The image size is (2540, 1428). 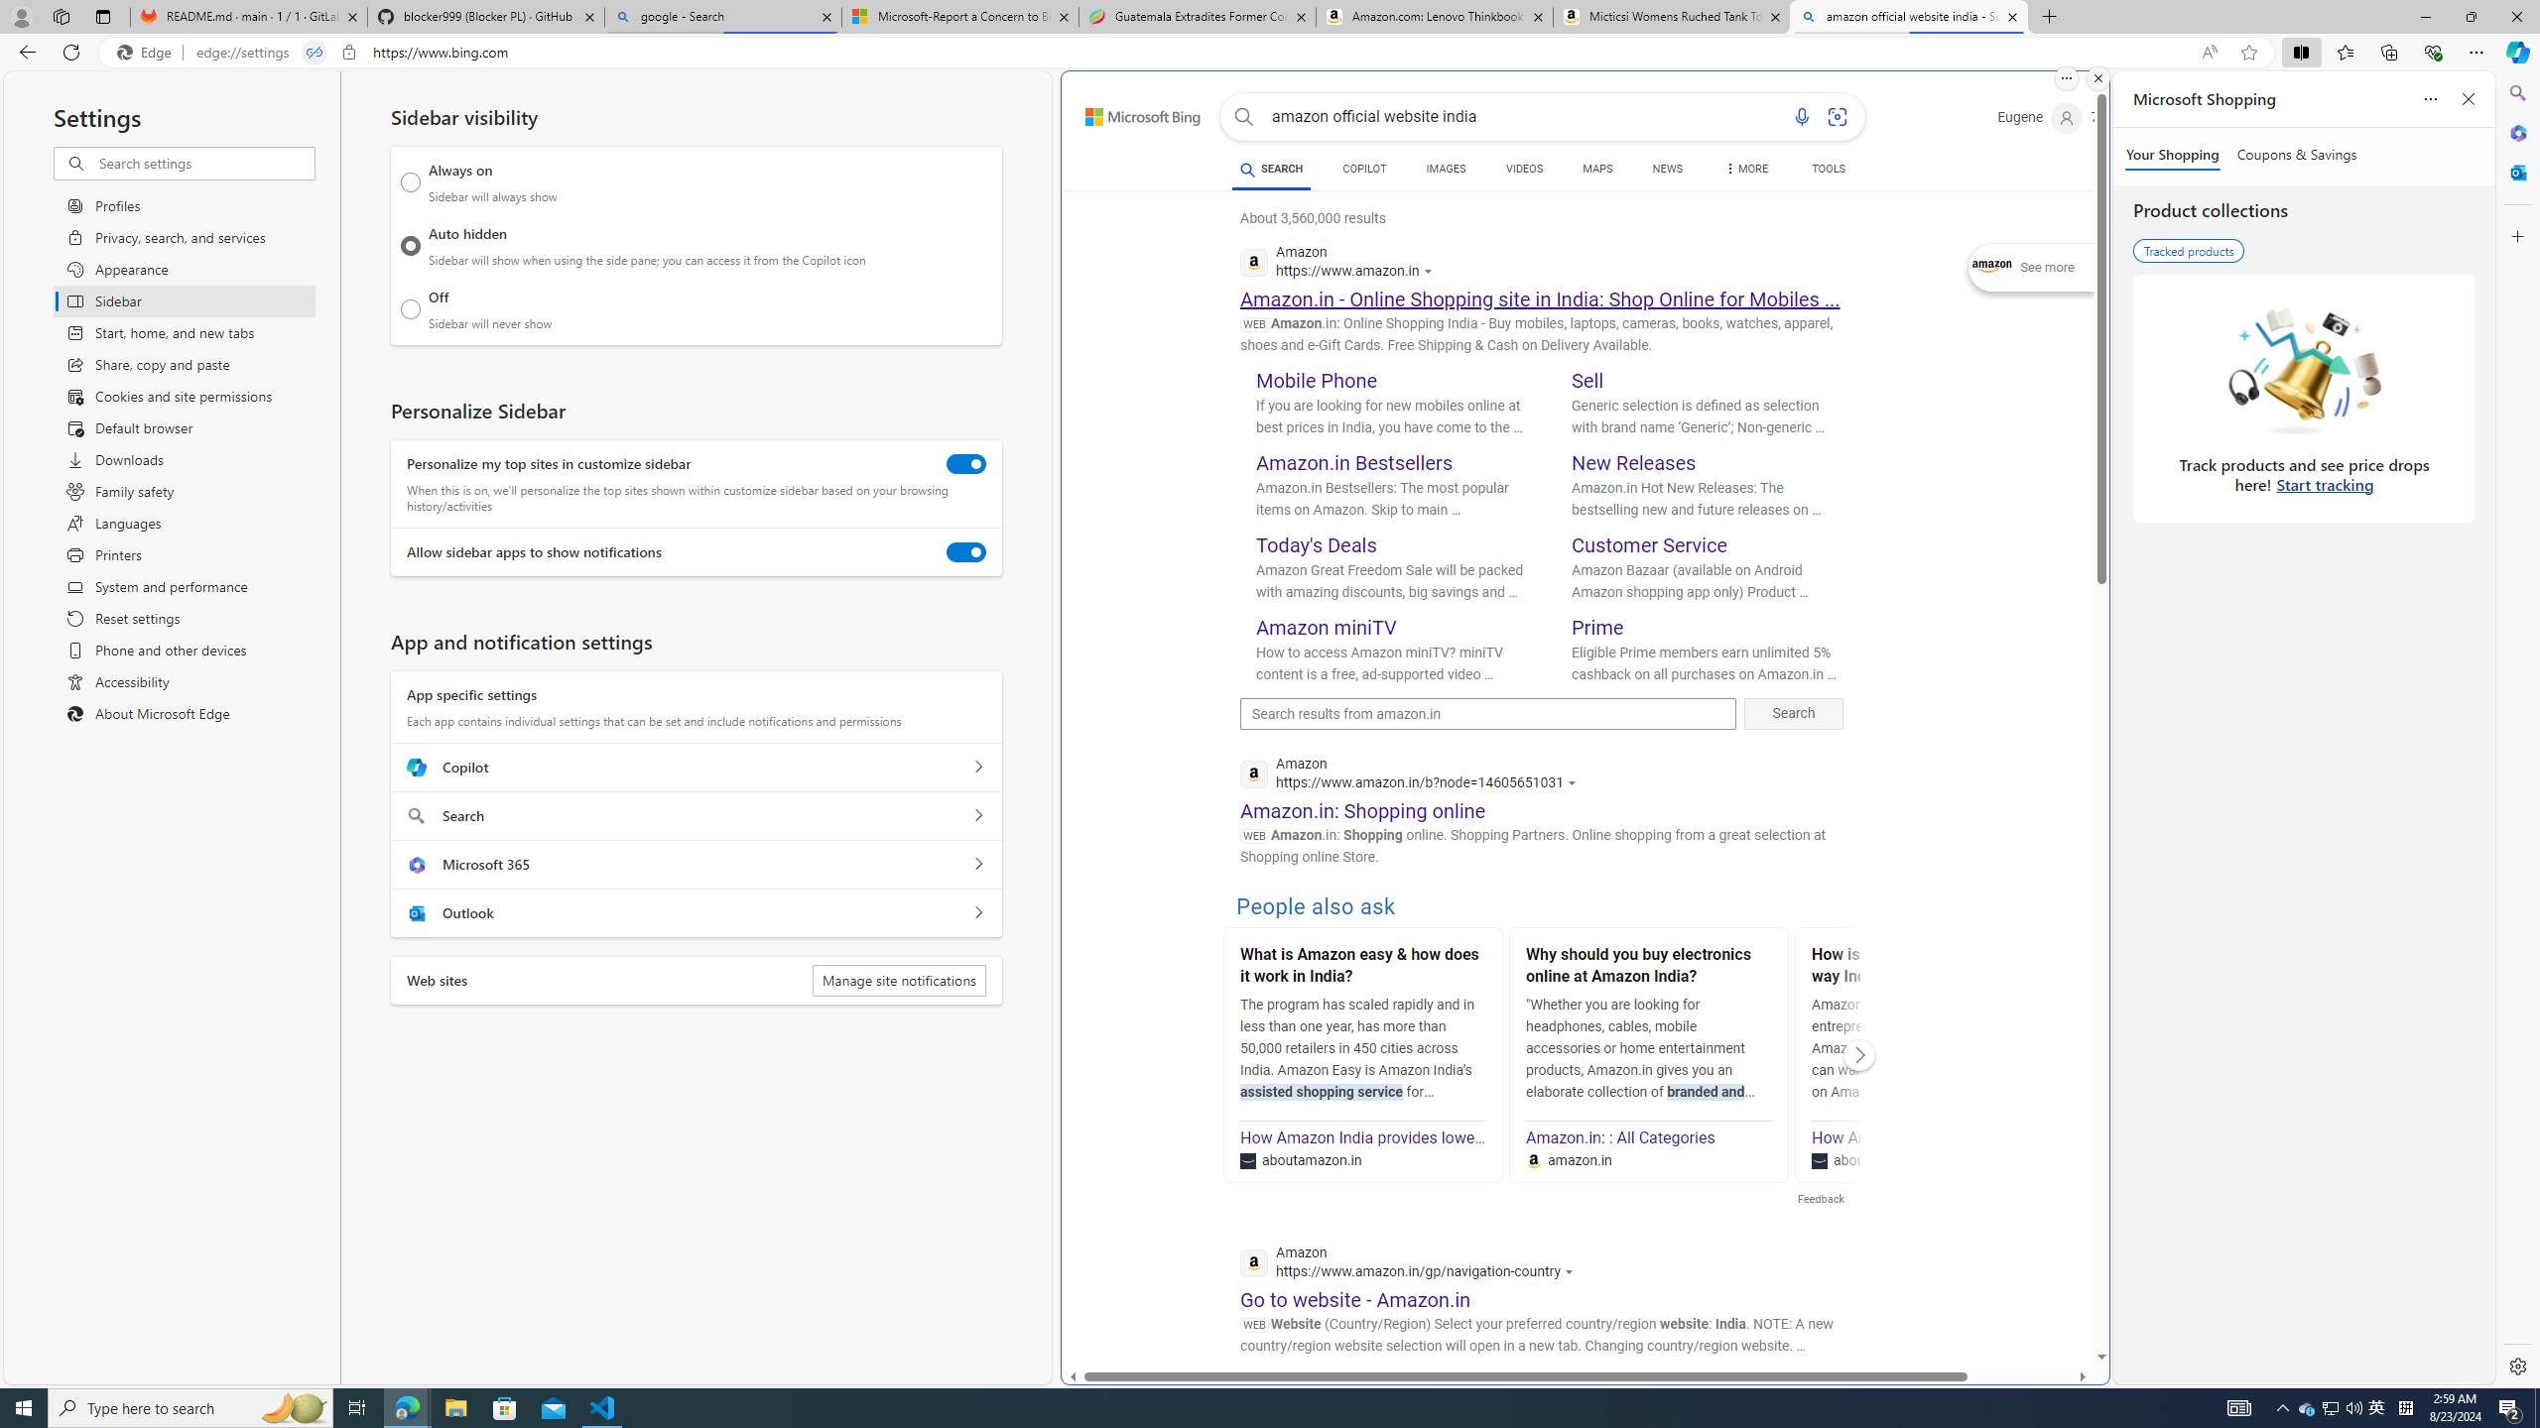 What do you see at coordinates (204, 163) in the screenshot?
I see `Search settings` at bounding box center [204, 163].